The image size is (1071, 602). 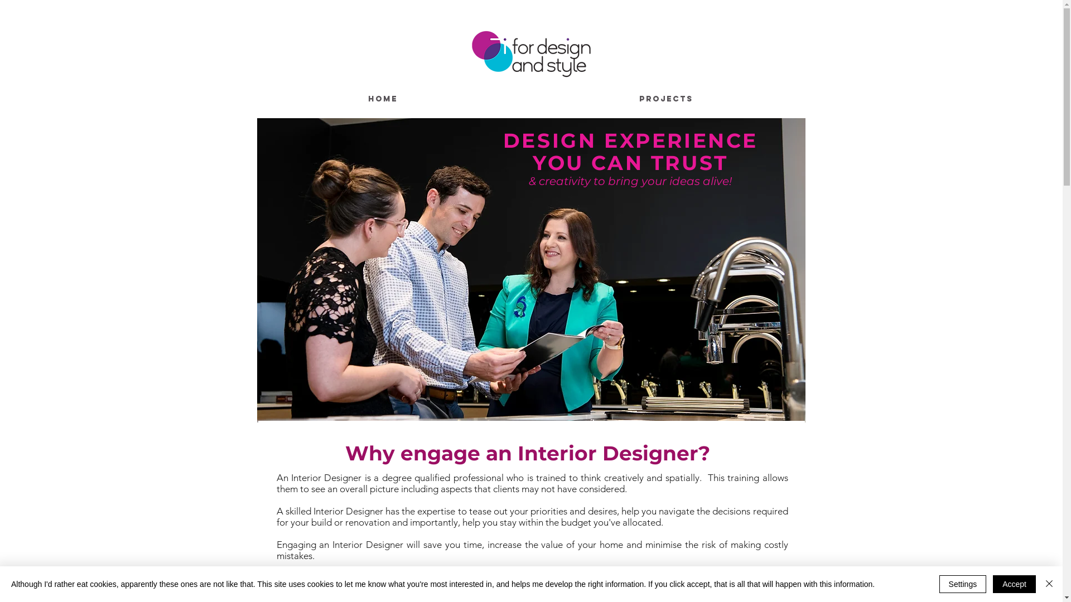 What do you see at coordinates (383, 99) in the screenshot?
I see `HOME` at bounding box center [383, 99].